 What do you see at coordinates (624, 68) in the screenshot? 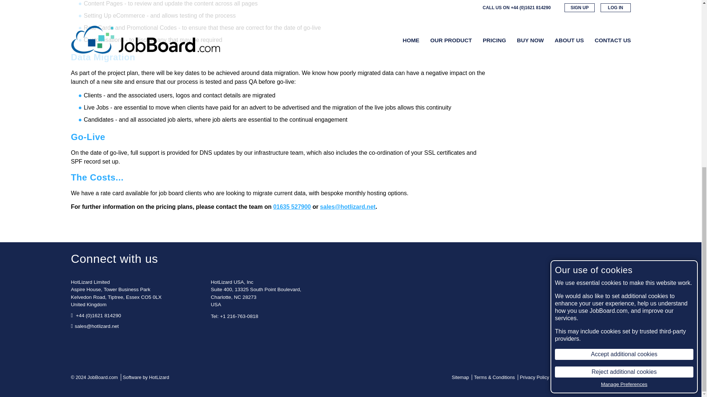
I see `Accept additional cookies` at bounding box center [624, 68].